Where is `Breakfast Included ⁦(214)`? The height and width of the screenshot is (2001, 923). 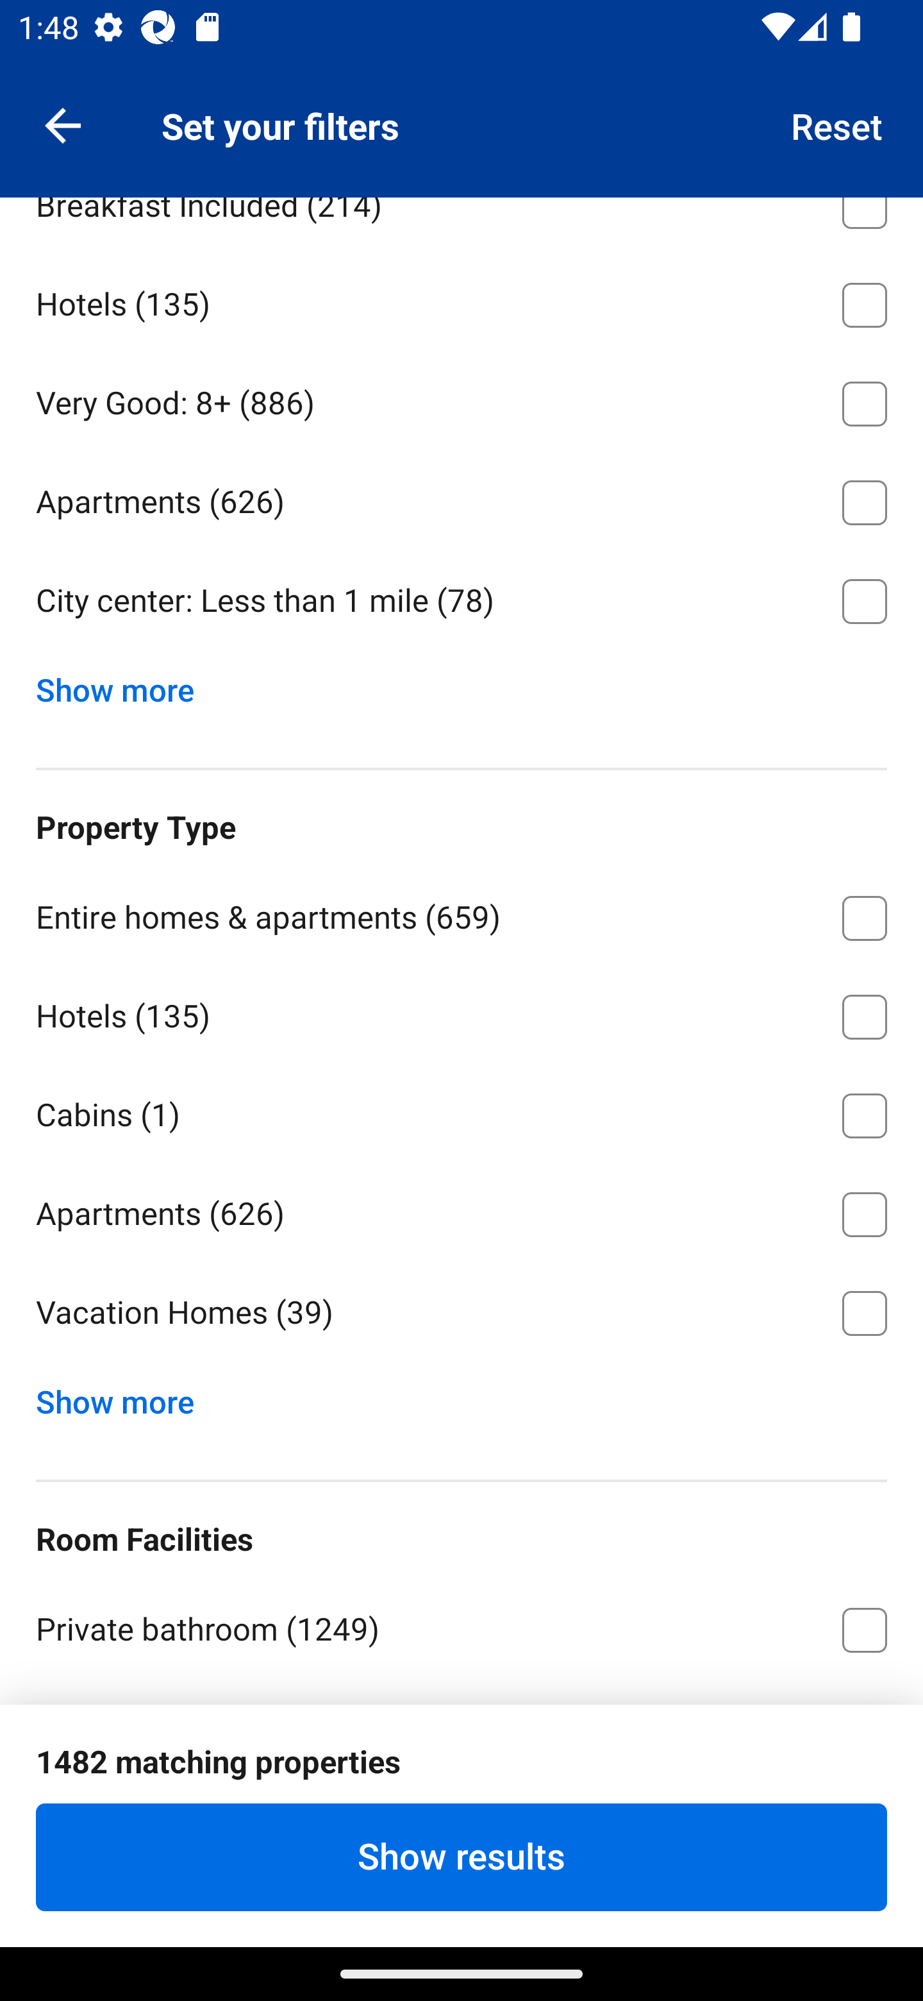
Breakfast Included ⁦(214) is located at coordinates (462, 224).